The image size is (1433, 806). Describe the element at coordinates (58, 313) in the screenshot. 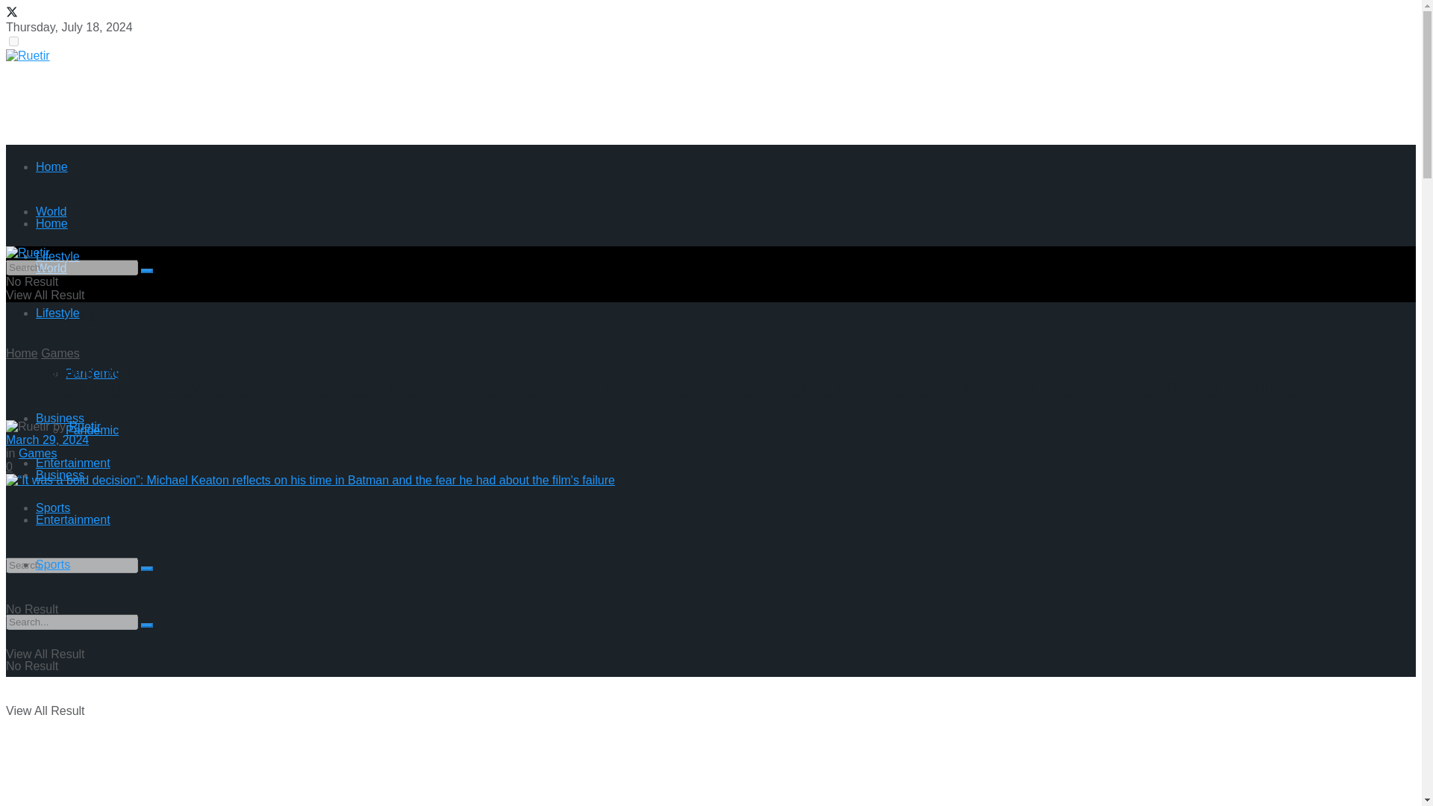

I see `Lifestyle` at that location.